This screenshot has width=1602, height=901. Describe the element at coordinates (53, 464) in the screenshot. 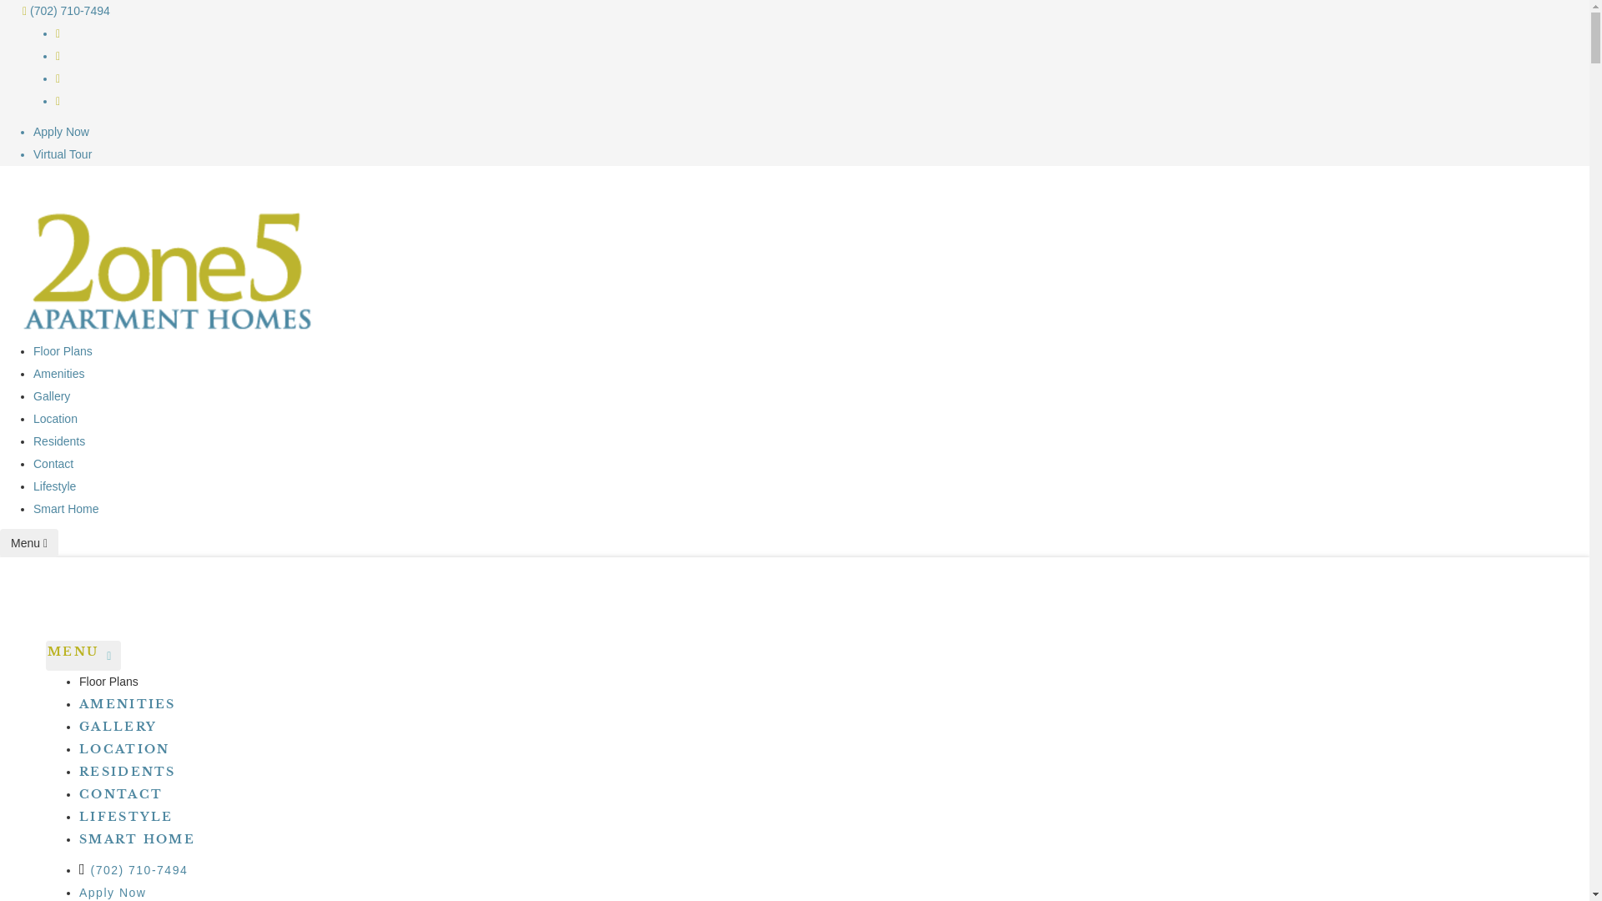

I see `Contact` at that location.